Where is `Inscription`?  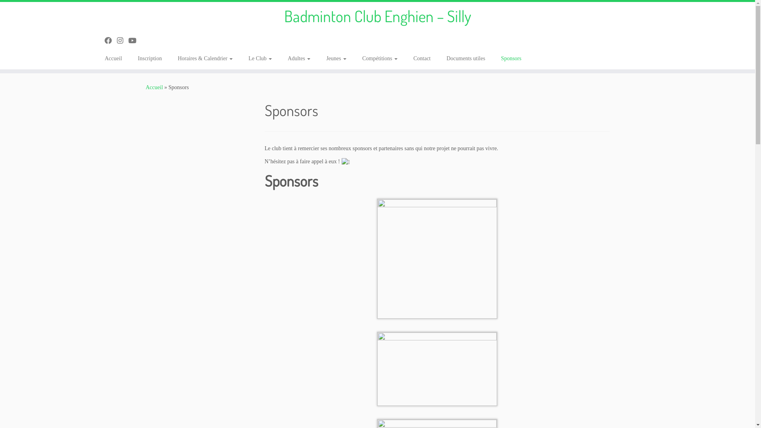
Inscription is located at coordinates (150, 59).